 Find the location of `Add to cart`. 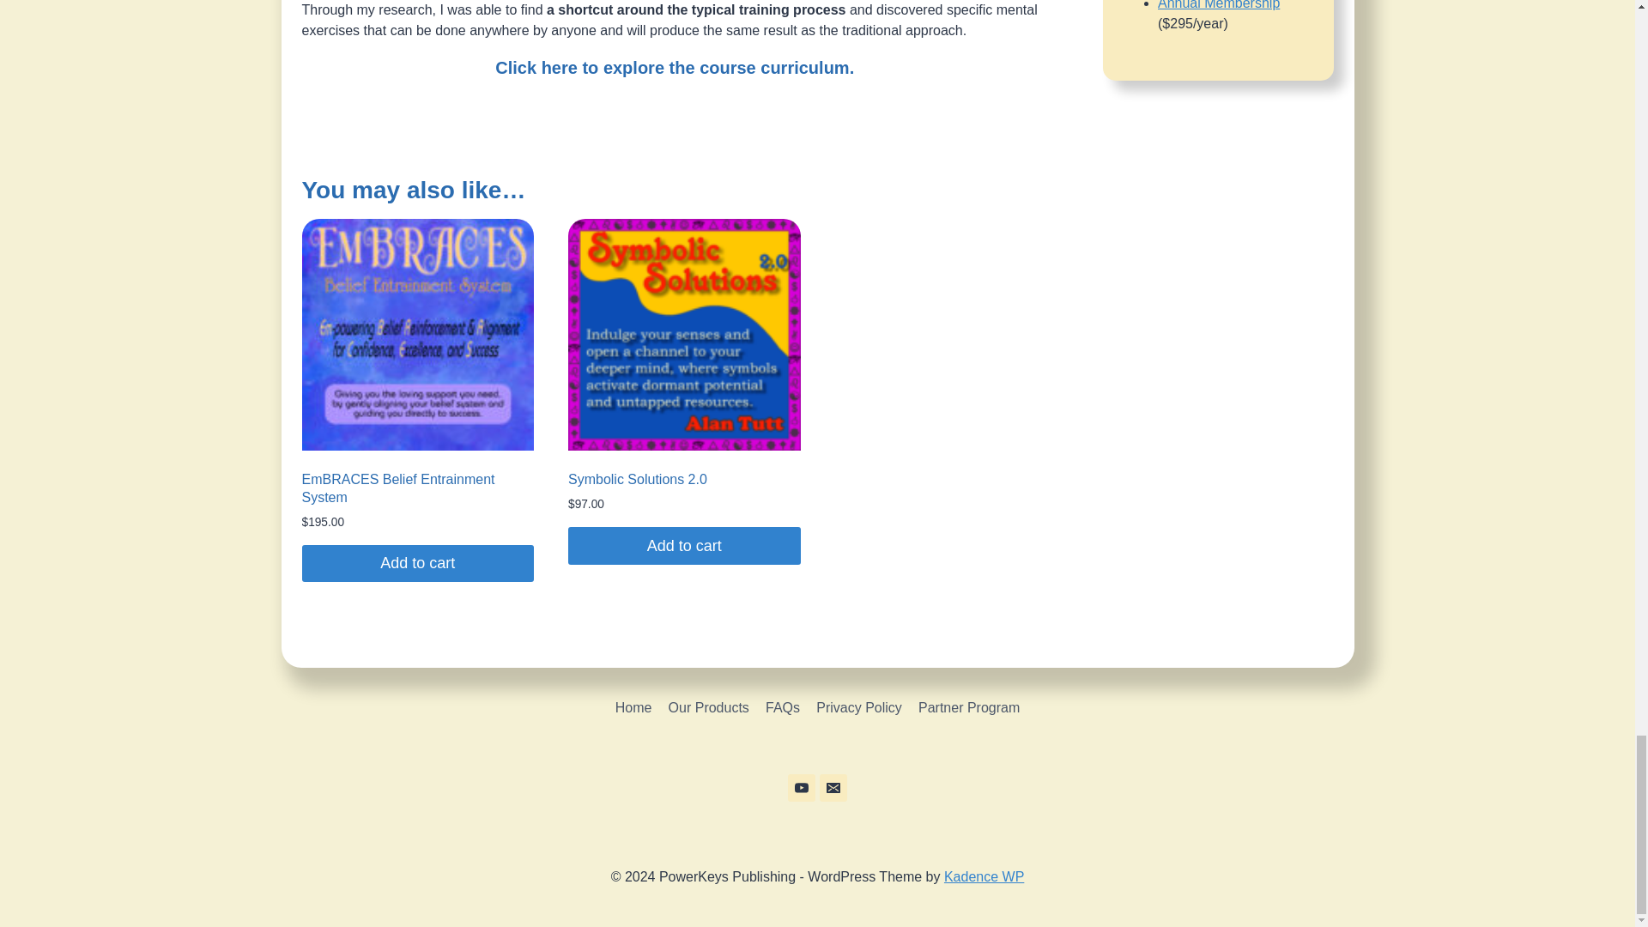

Add to cart is located at coordinates (417, 563).